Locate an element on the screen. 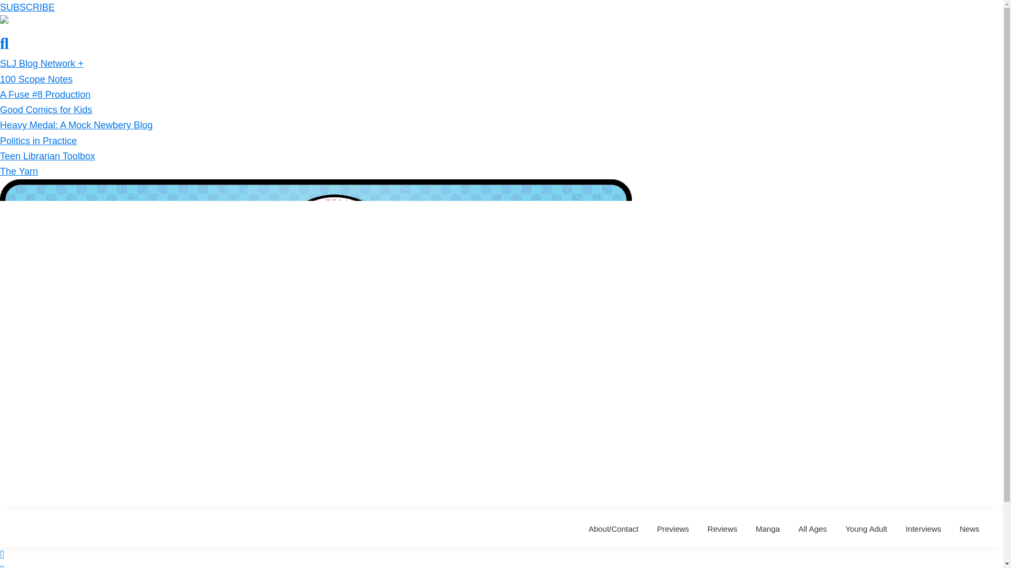 The width and height of the screenshot is (1011, 568). Previews is located at coordinates (673, 529).